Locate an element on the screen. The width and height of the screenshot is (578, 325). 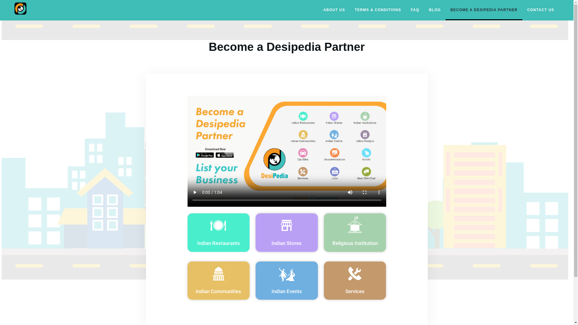
TERMS & CONDITIONS is located at coordinates (378, 10).